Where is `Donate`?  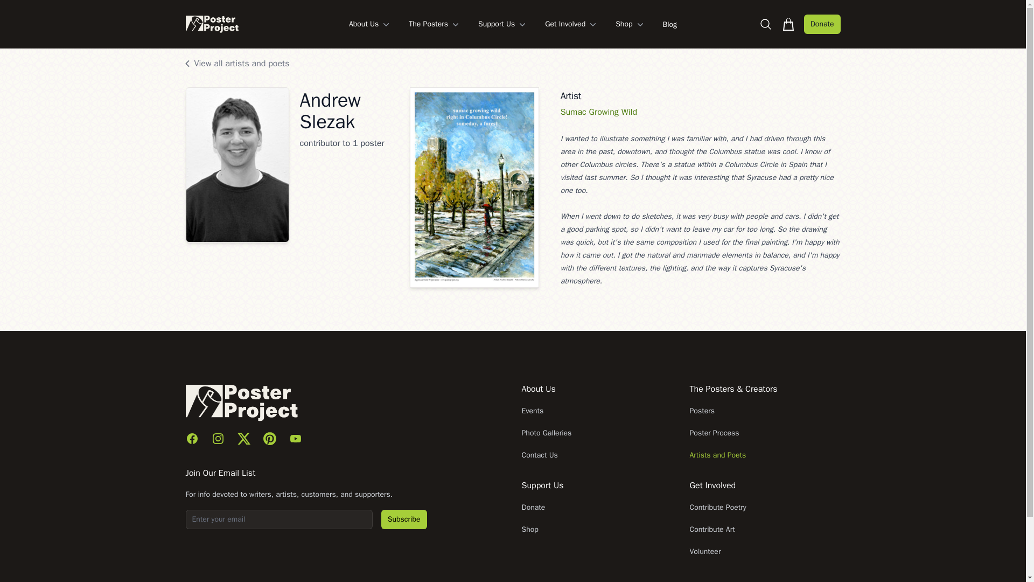
Donate is located at coordinates (822, 24).